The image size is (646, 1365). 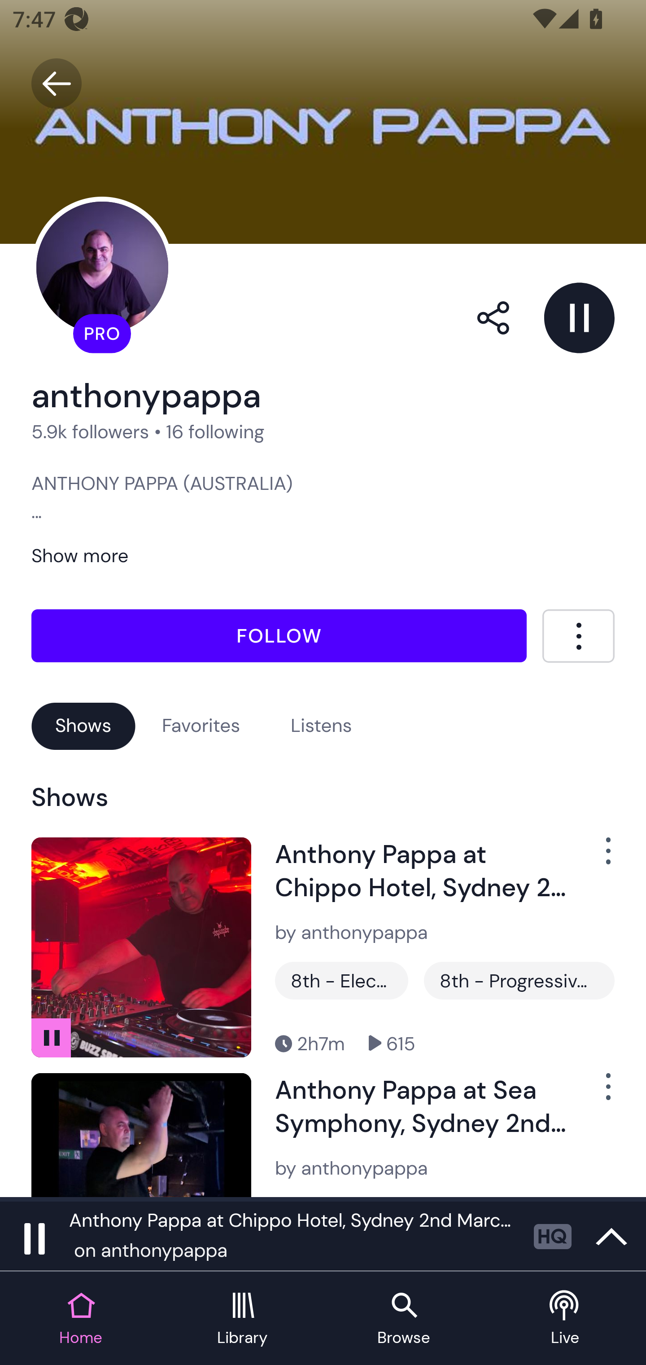 What do you see at coordinates (242, 1319) in the screenshot?
I see `Library tab Library` at bounding box center [242, 1319].